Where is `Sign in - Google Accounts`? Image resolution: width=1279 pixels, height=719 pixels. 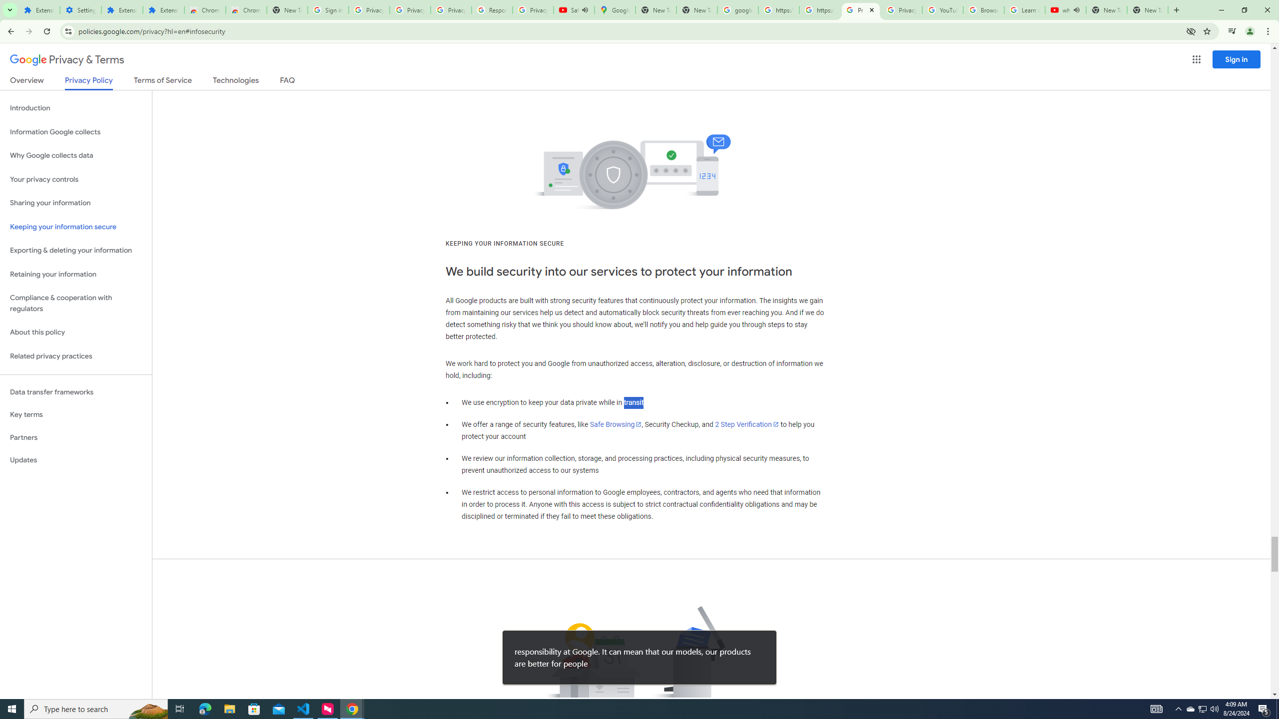 Sign in - Google Accounts is located at coordinates (328, 10).